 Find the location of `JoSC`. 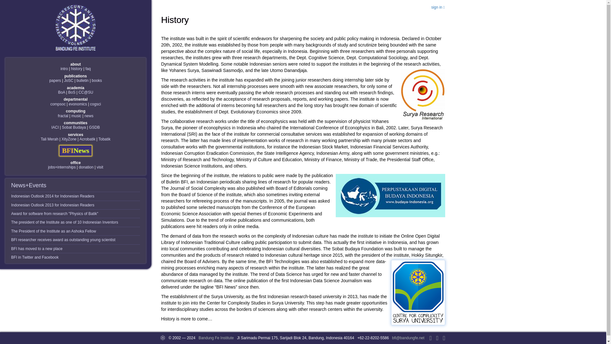

JoSC is located at coordinates (69, 81).